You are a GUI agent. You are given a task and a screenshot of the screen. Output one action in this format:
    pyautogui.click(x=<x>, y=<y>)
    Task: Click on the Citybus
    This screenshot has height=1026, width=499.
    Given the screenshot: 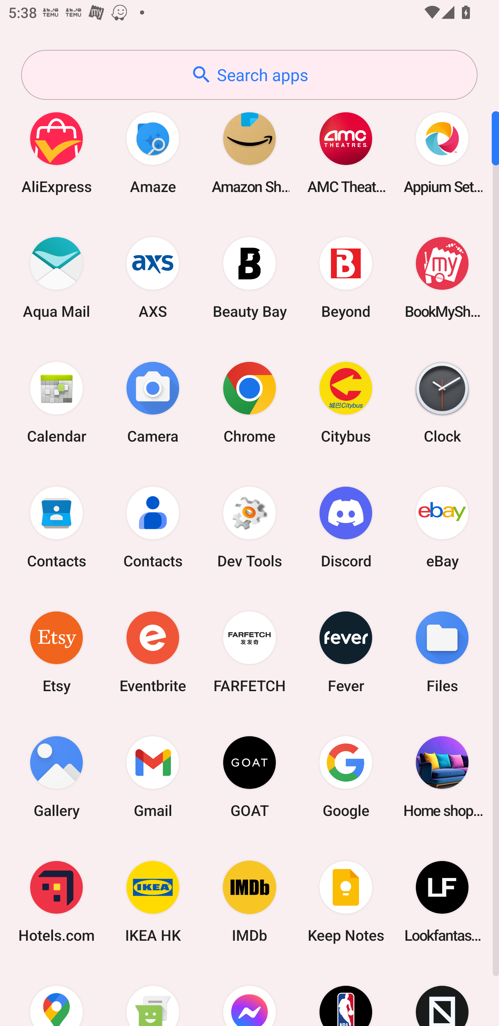 What is the action you would take?
    pyautogui.click(x=346, y=402)
    